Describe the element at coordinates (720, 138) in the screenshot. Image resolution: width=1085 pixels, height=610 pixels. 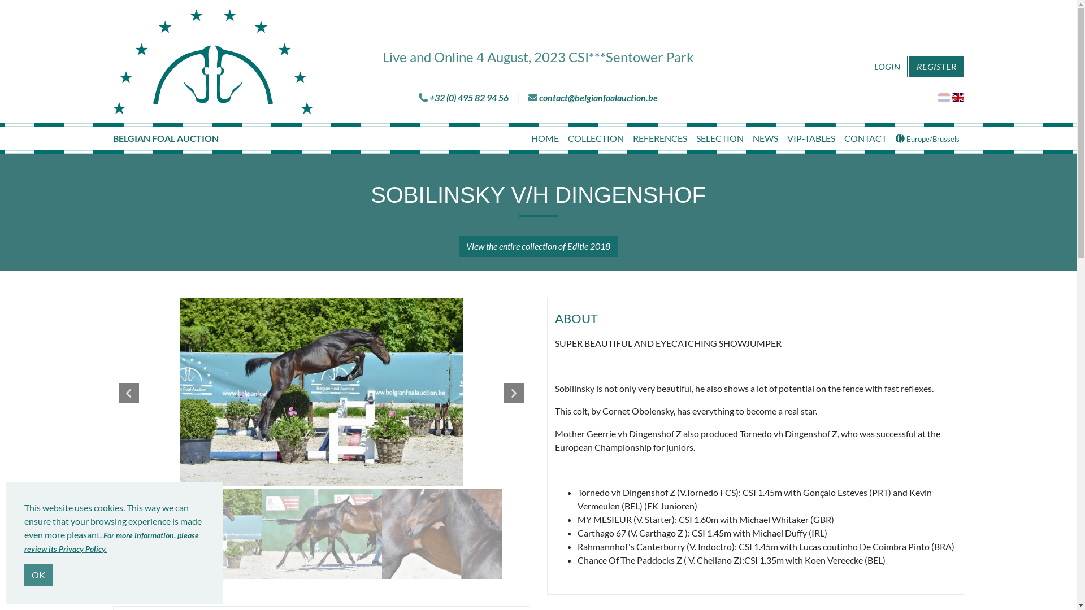
I see `SELECTION` at that location.